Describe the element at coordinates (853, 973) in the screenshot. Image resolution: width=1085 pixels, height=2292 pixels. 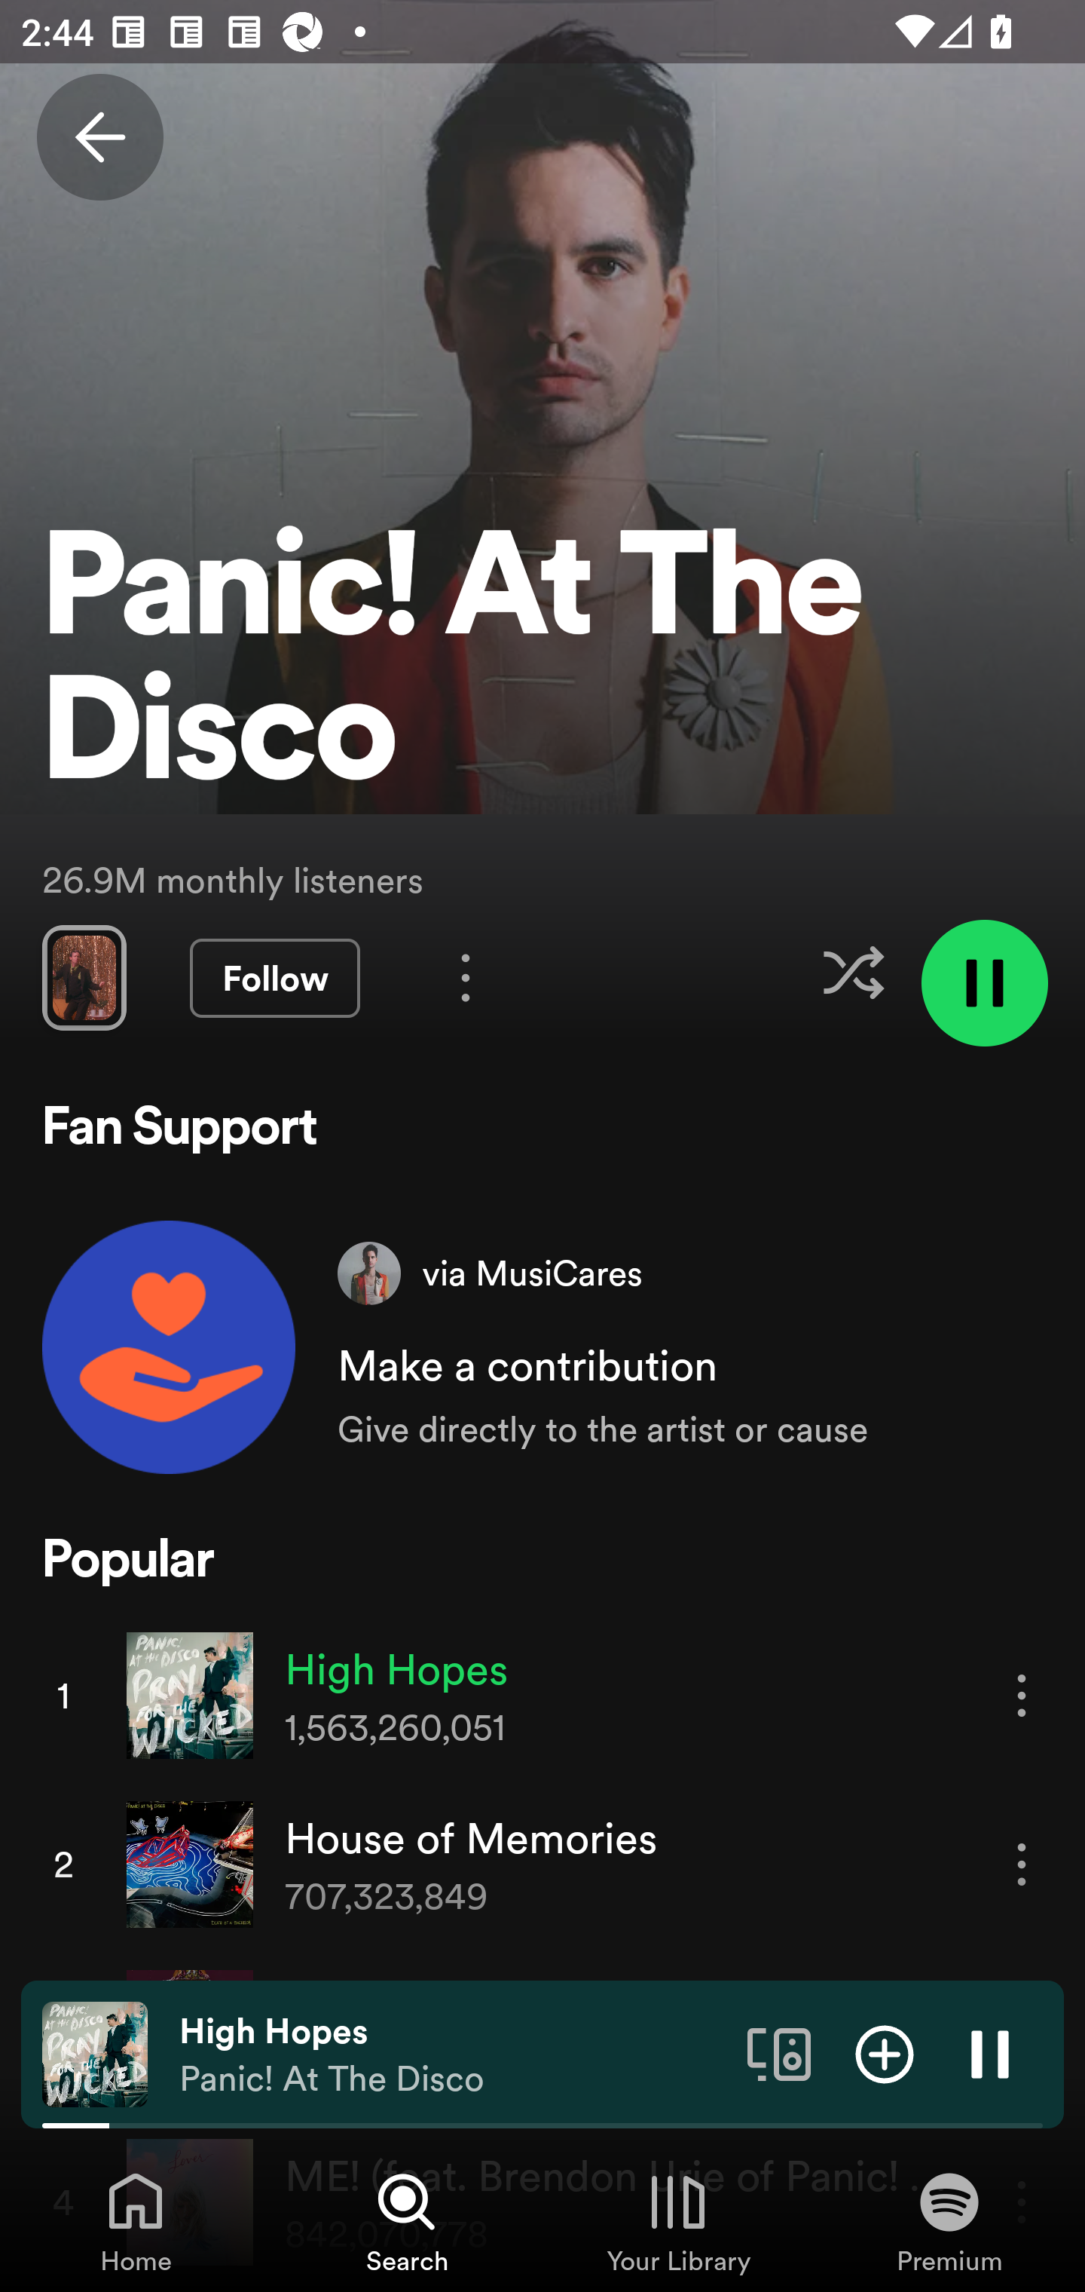
I see `Enable shuffle for this artist` at that location.